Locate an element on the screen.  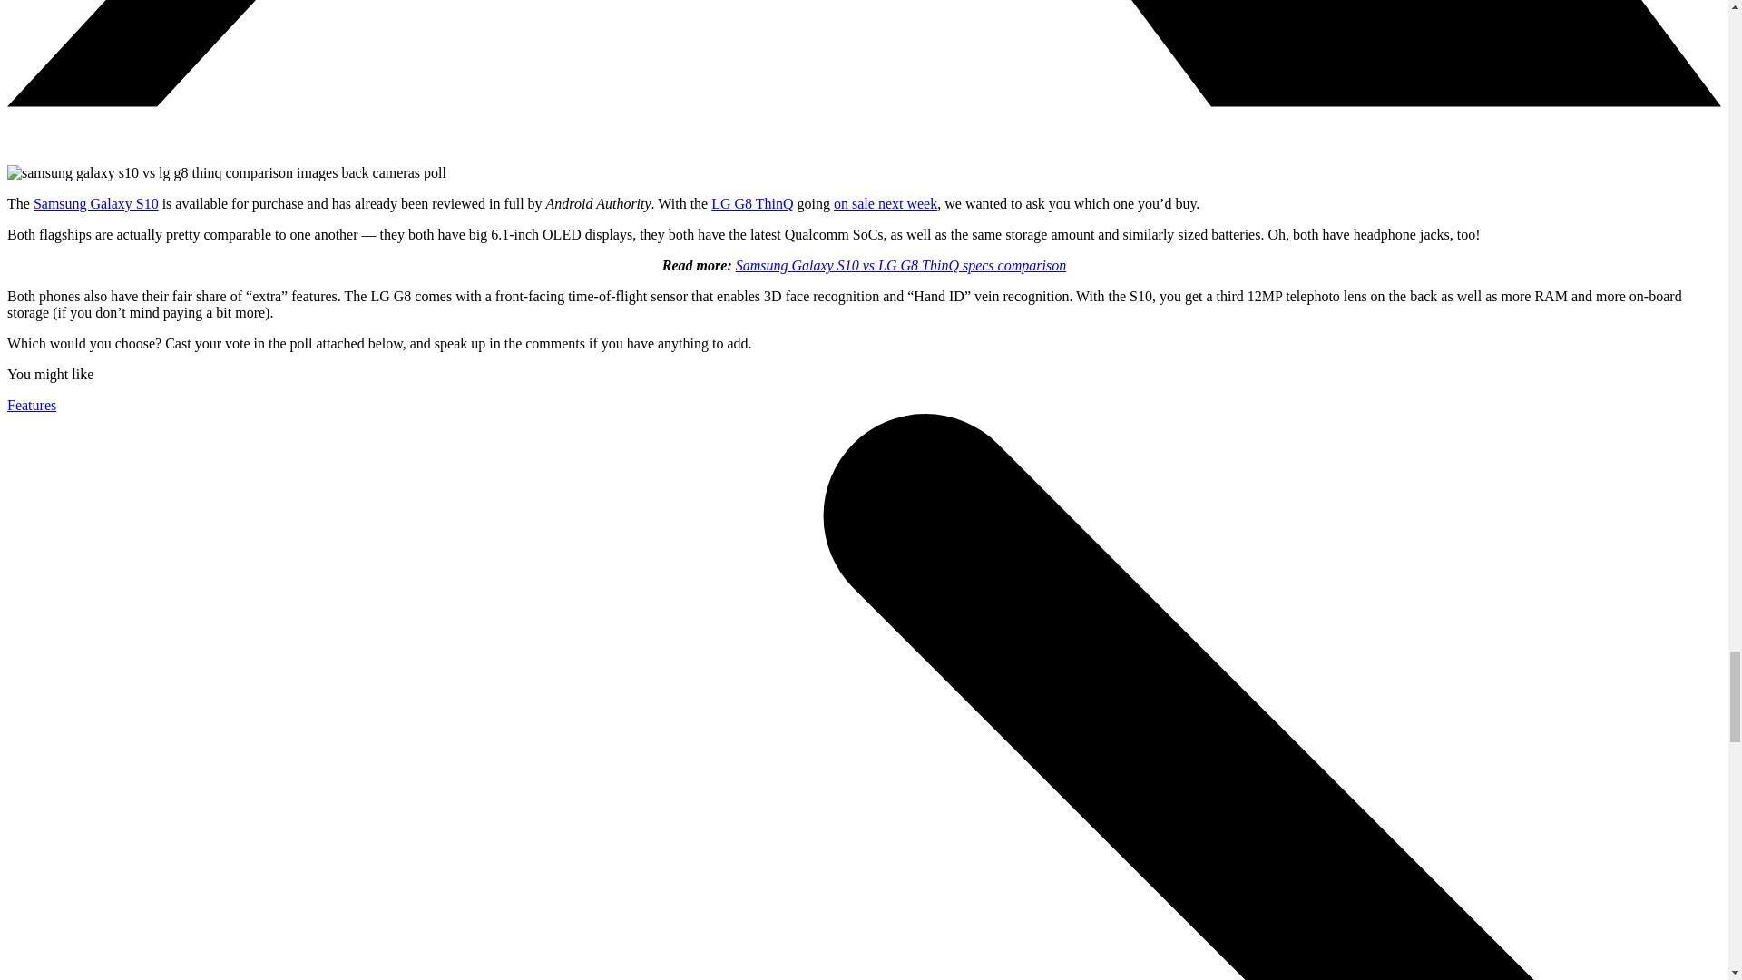
Samsung Galaxy S10 vs LG G8 ThinQ specs comparison is located at coordinates (900, 265).